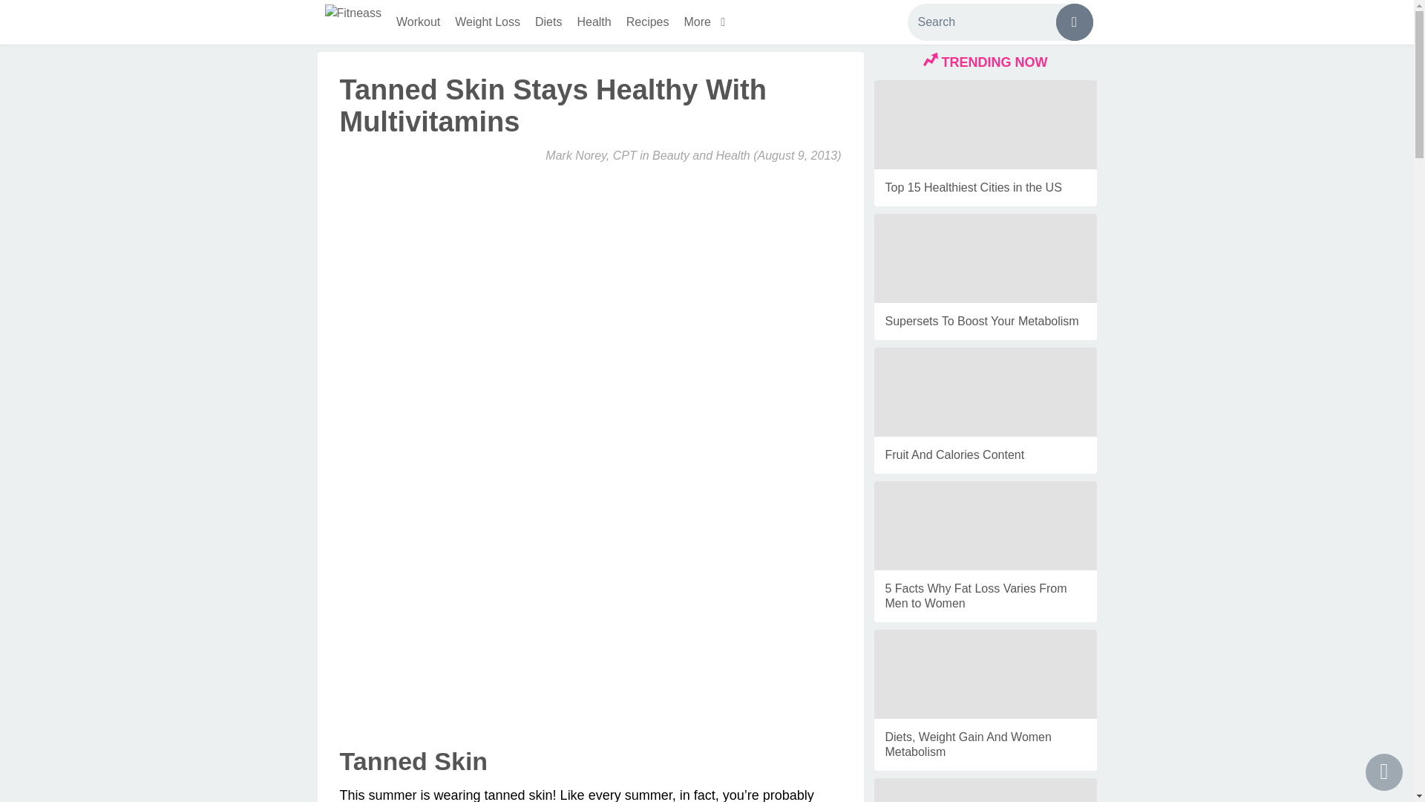 The height and width of the screenshot is (802, 1425). I want to click on Health, so click(594, 22).